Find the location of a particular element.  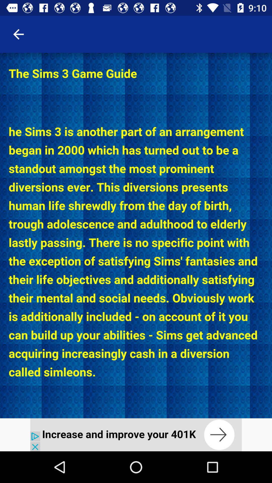

advertisement is located at coordinates (136, 435).